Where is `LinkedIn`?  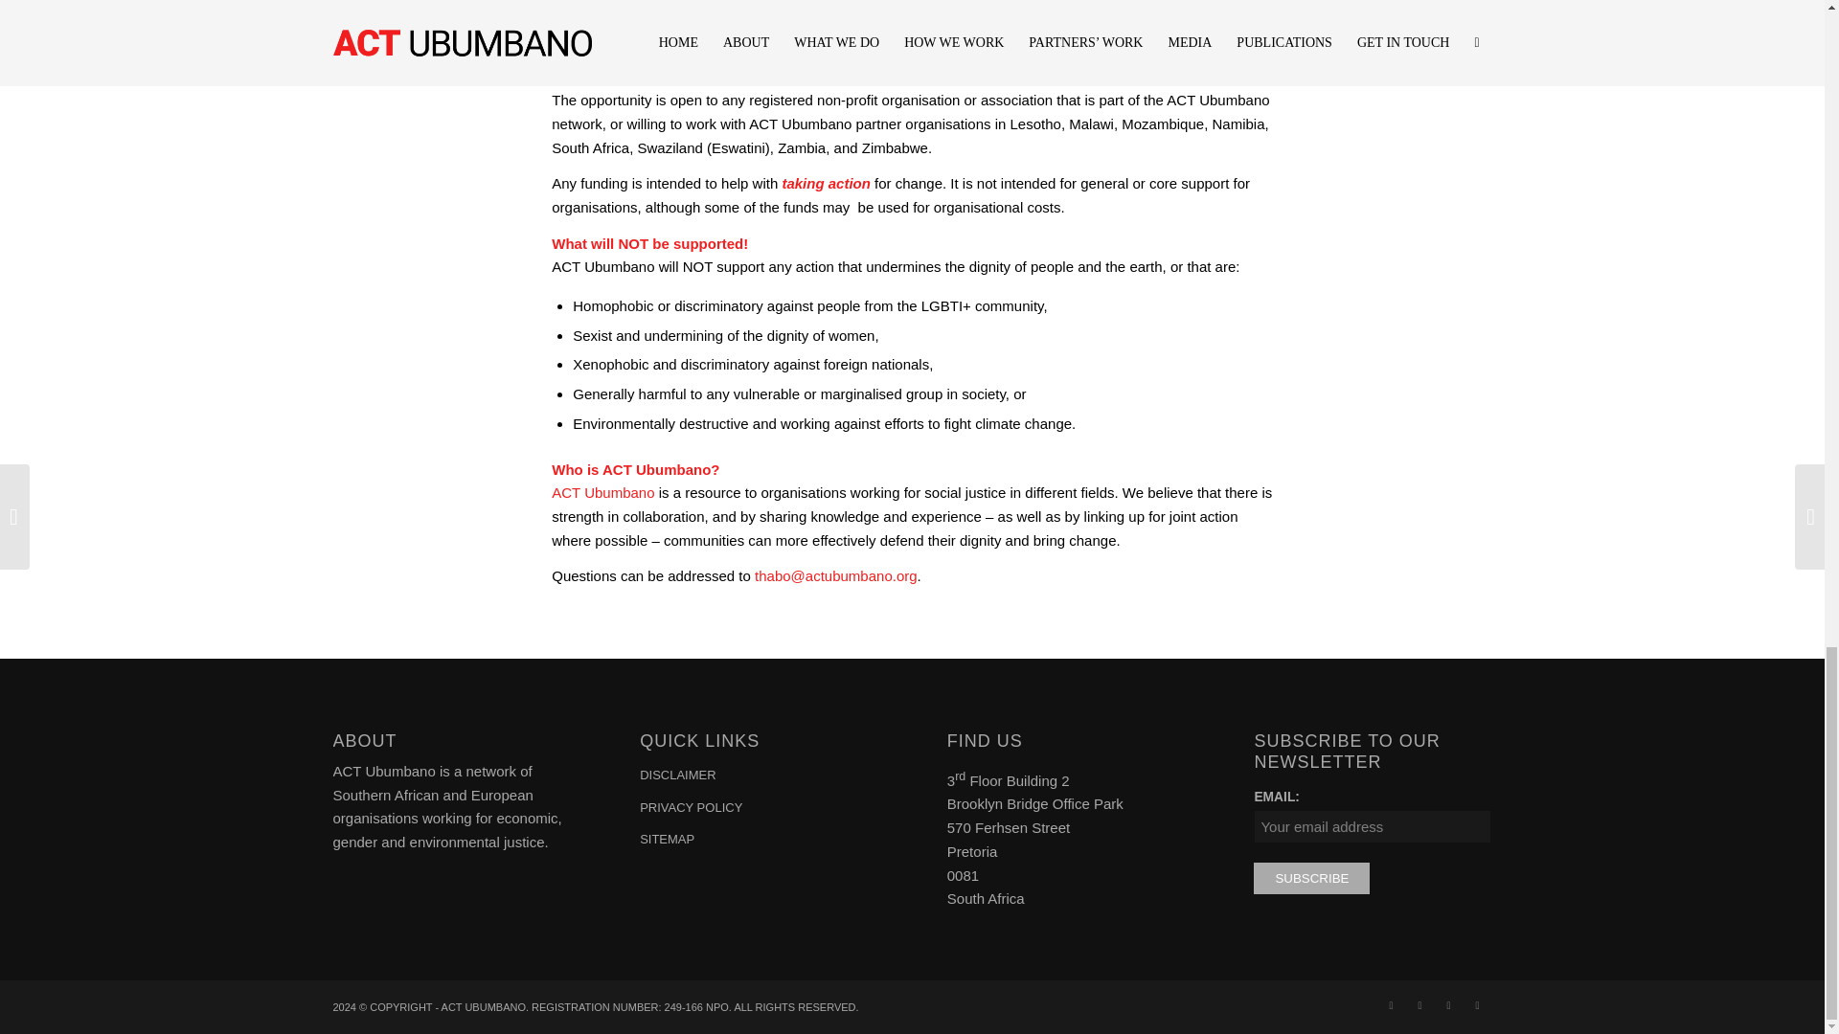
LinkedIn is located at coordinates (1448, 1004).